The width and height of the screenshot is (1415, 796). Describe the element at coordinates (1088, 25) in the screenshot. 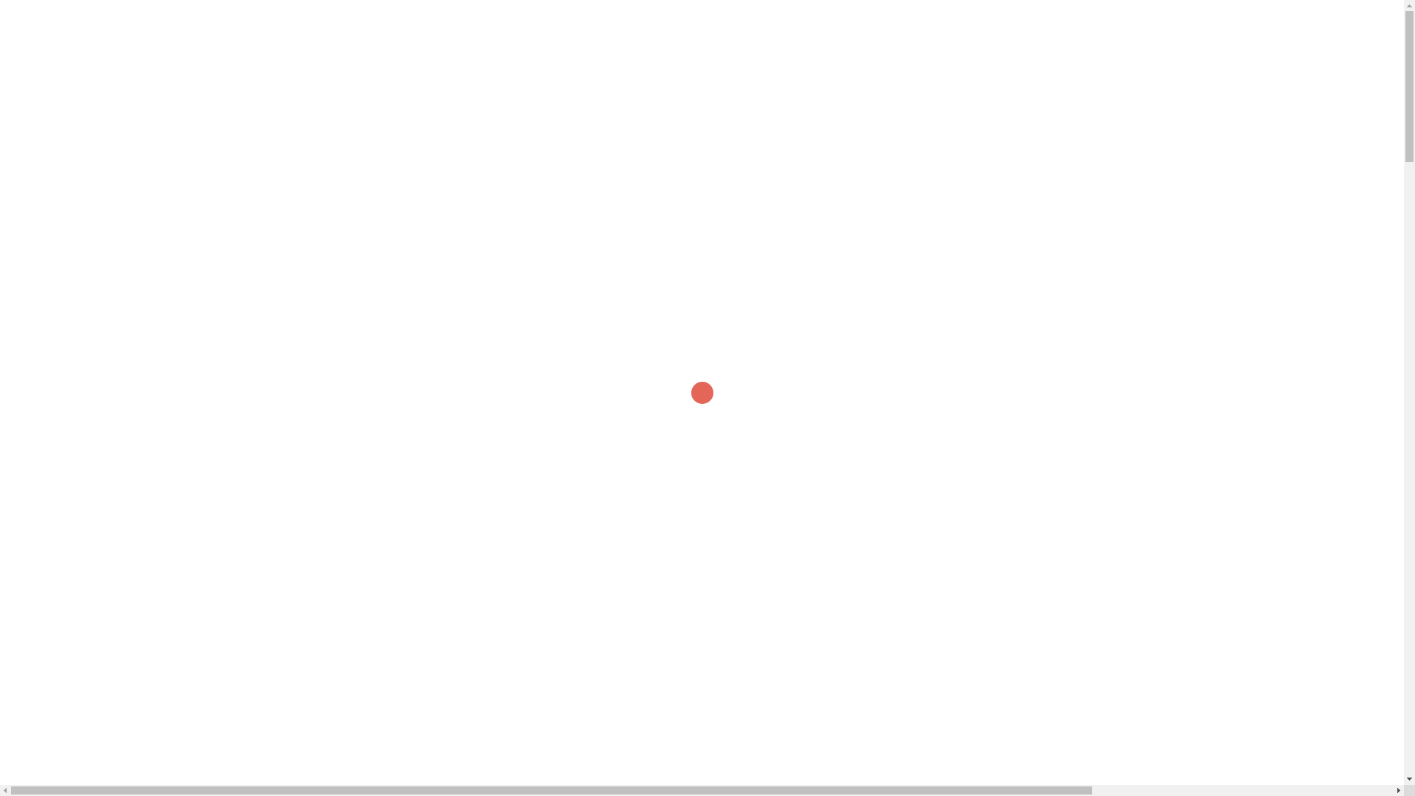

I see `CONTACT` at that location.